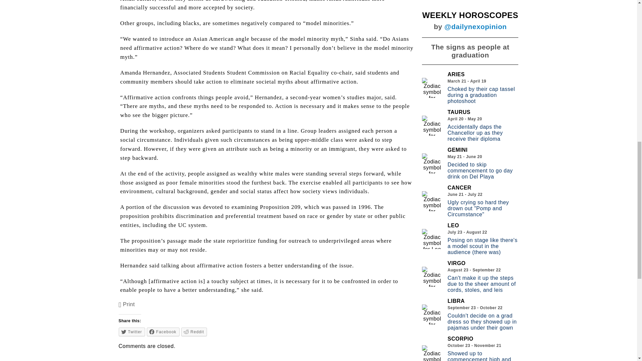  Describe the element at coordinates (132, 332) in the screenshot. I see `Click to share on Twitter` at that location.